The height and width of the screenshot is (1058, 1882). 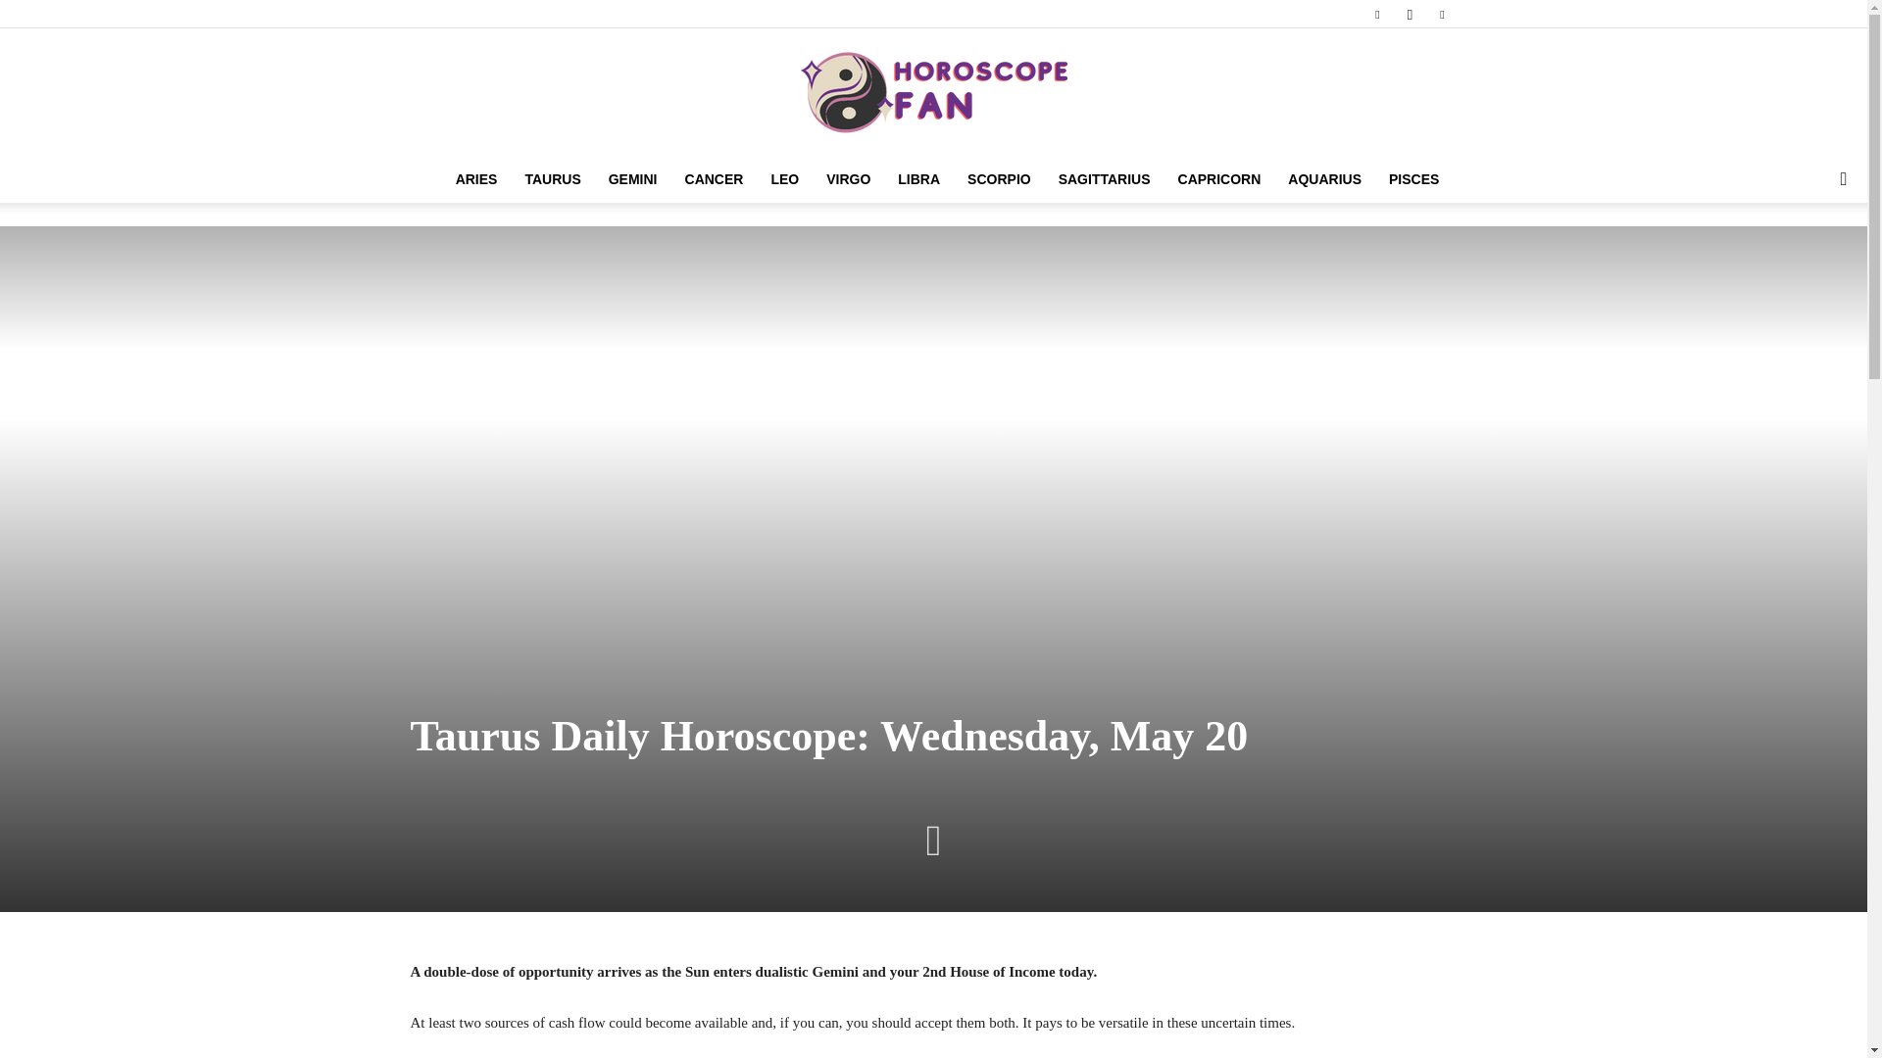 I want to click on Pinterest, so click(x=1441, y=14).